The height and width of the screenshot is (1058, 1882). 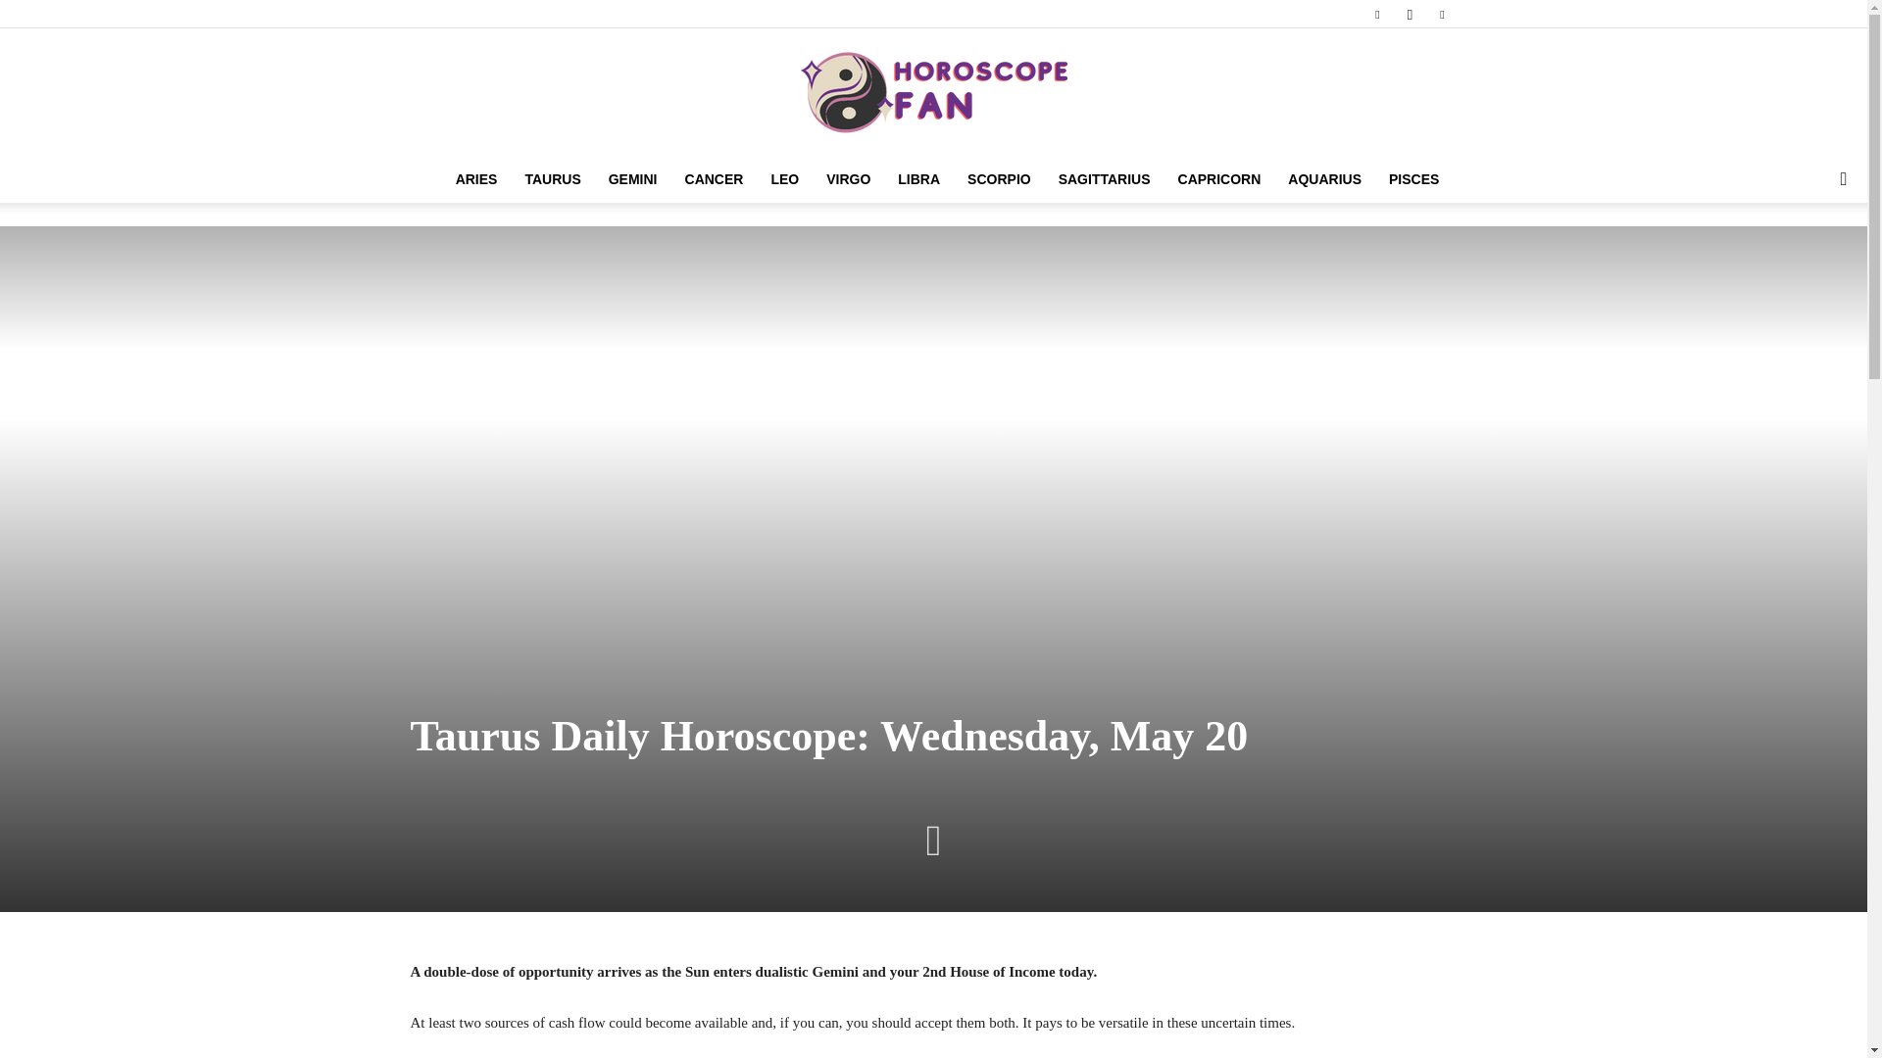 I want to click on Pinterest, so click(x=1441, y=14).